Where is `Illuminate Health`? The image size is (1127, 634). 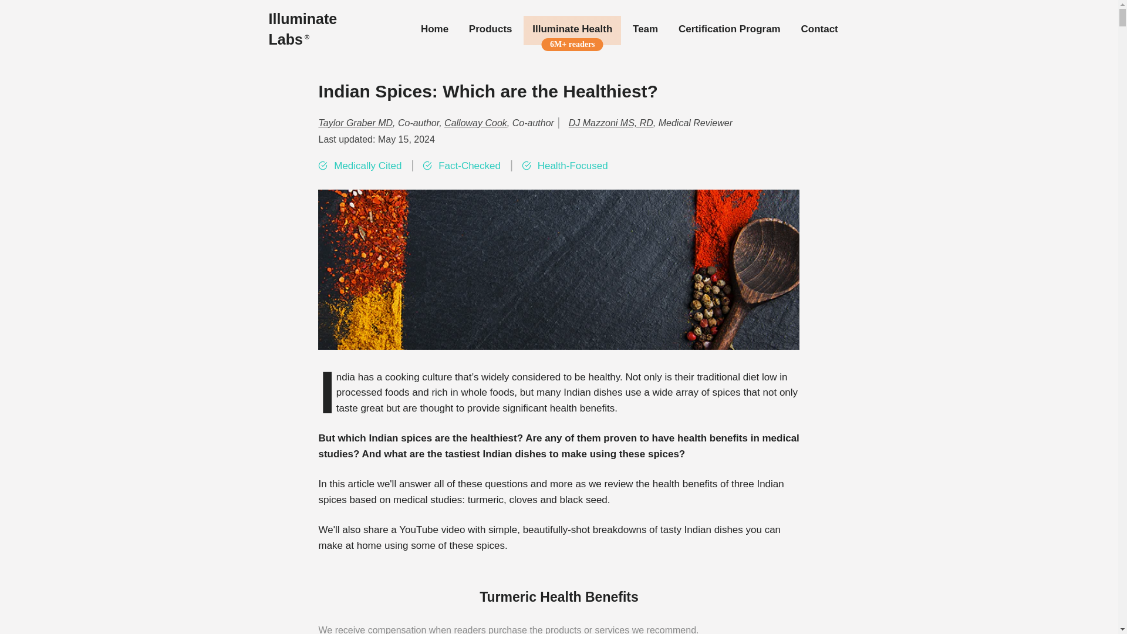 Illuminate Health is located at coordinates (572, 29).